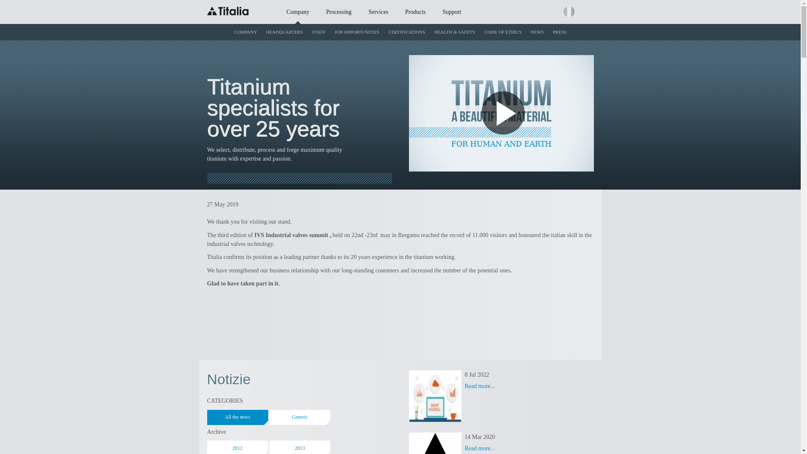 Image resolution: width=807 pixels, height=454 pixels. Describe the element at coordinates (357, 32) in the screenshot. I see `JOB OPPORTUNITIES` at that location.